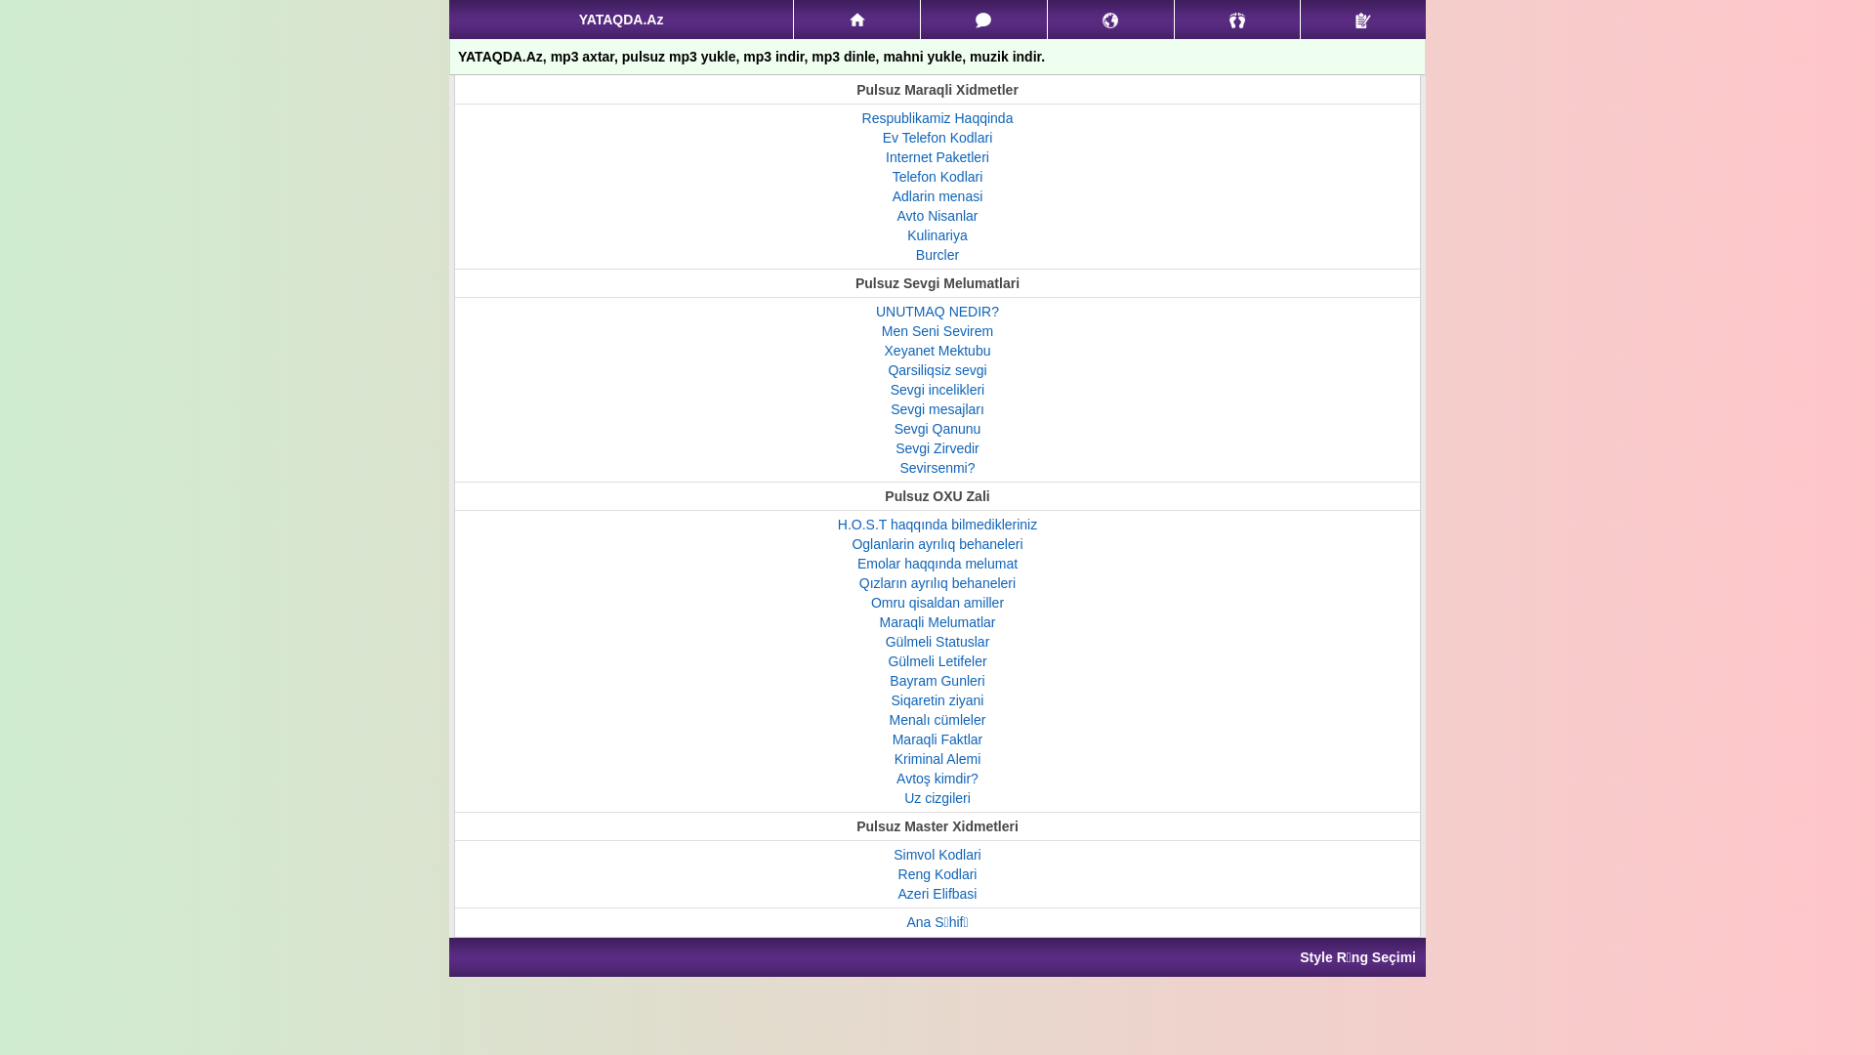  What do you see at coordinates (937, 428) in the screenshot?
I see `Sevgi Qanunu` at bounding box center [937, 428].